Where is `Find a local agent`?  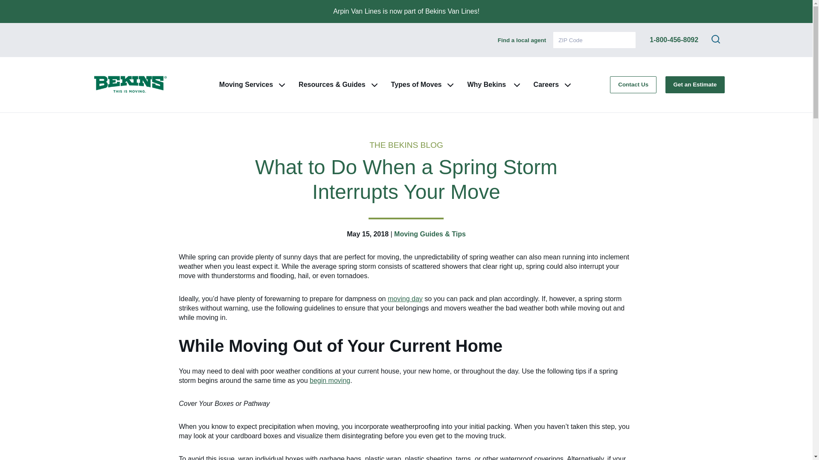
Find a local agent is located at coordinates (522, 40).